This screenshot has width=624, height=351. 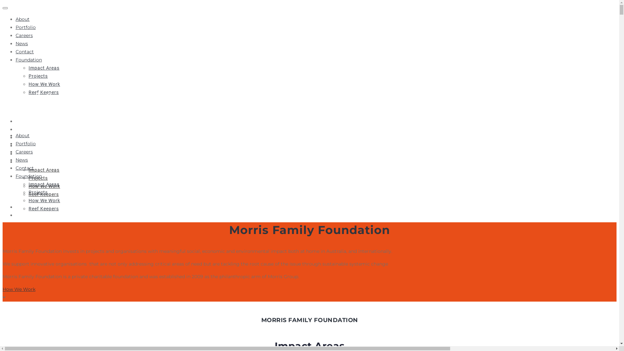 What do you see at coordinates (19, 289) in the screenshot?
I see `How We Work` at bounding box center [19, 289].